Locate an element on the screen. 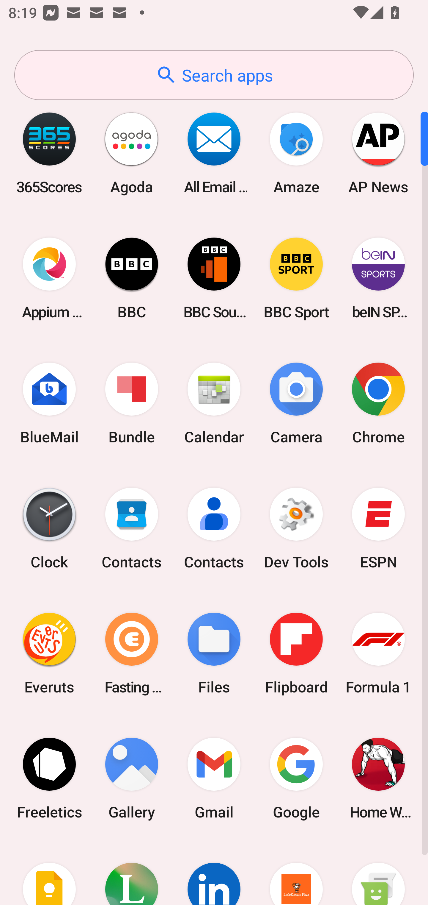  ESPN is located at coordinates (378, 528).